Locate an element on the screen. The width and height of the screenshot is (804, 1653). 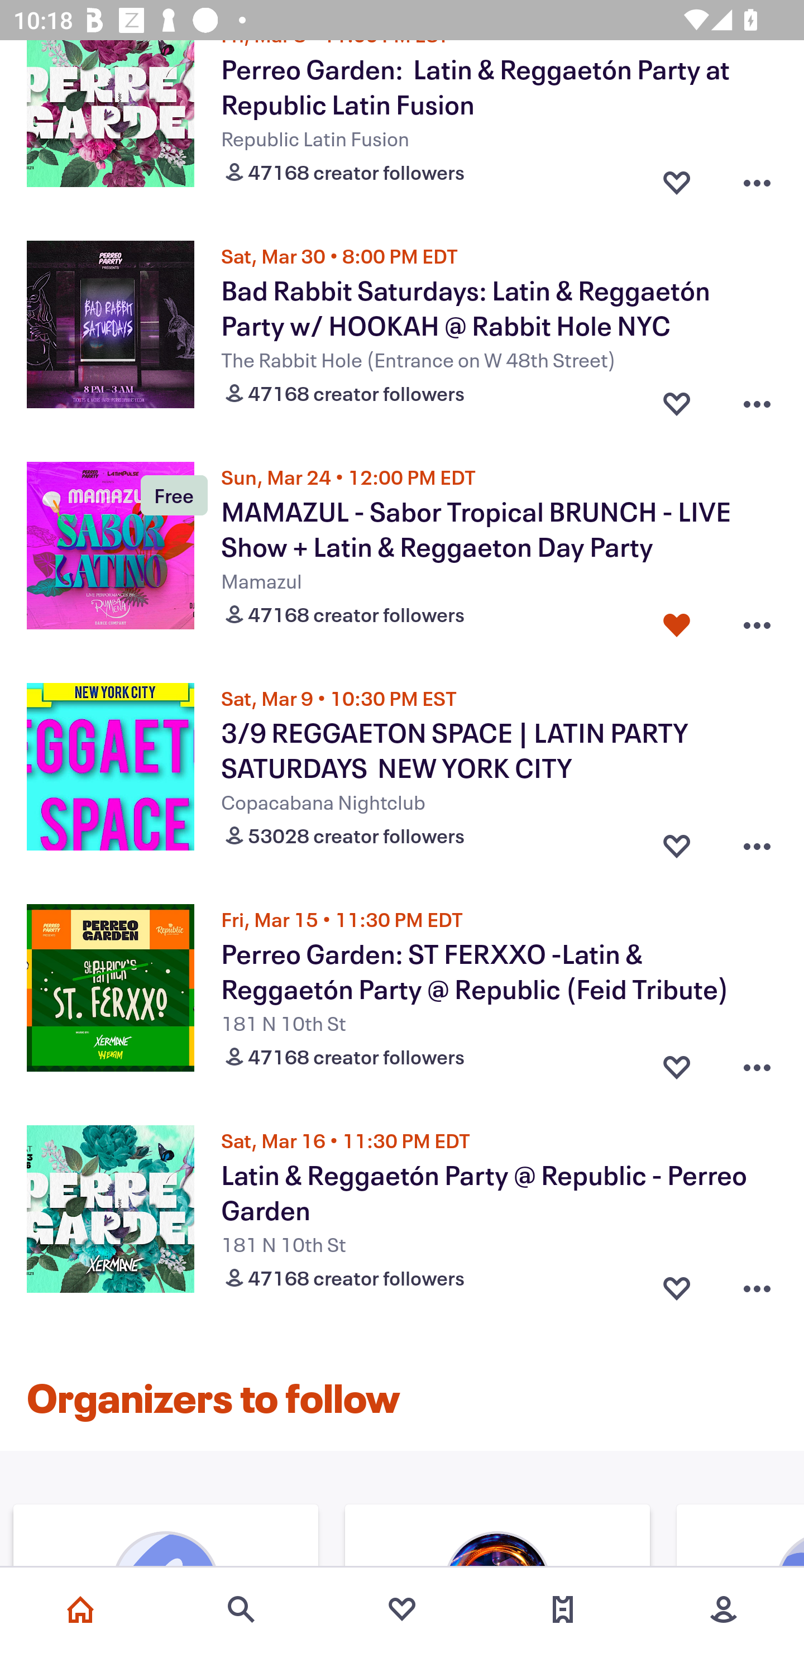
Home is located at coordinates (80, 1609).